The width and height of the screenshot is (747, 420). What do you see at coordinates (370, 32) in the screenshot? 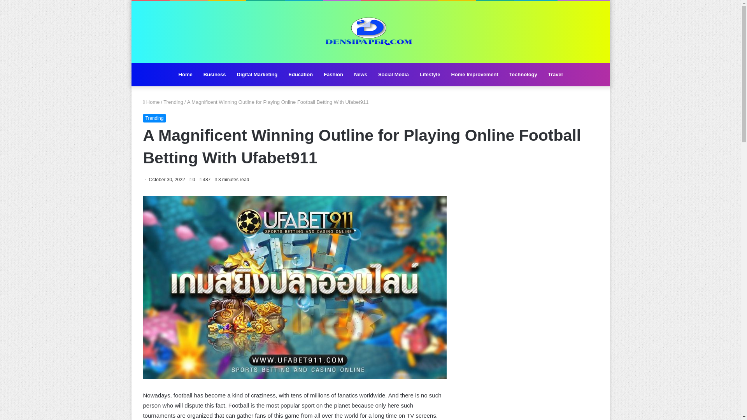
I see `Densipaper` at bounding box center [370, 32].